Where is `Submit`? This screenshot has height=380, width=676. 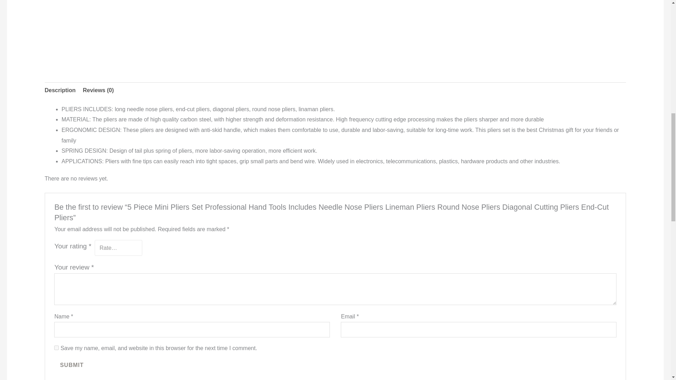 Submit is located at coordinates (71, 365).